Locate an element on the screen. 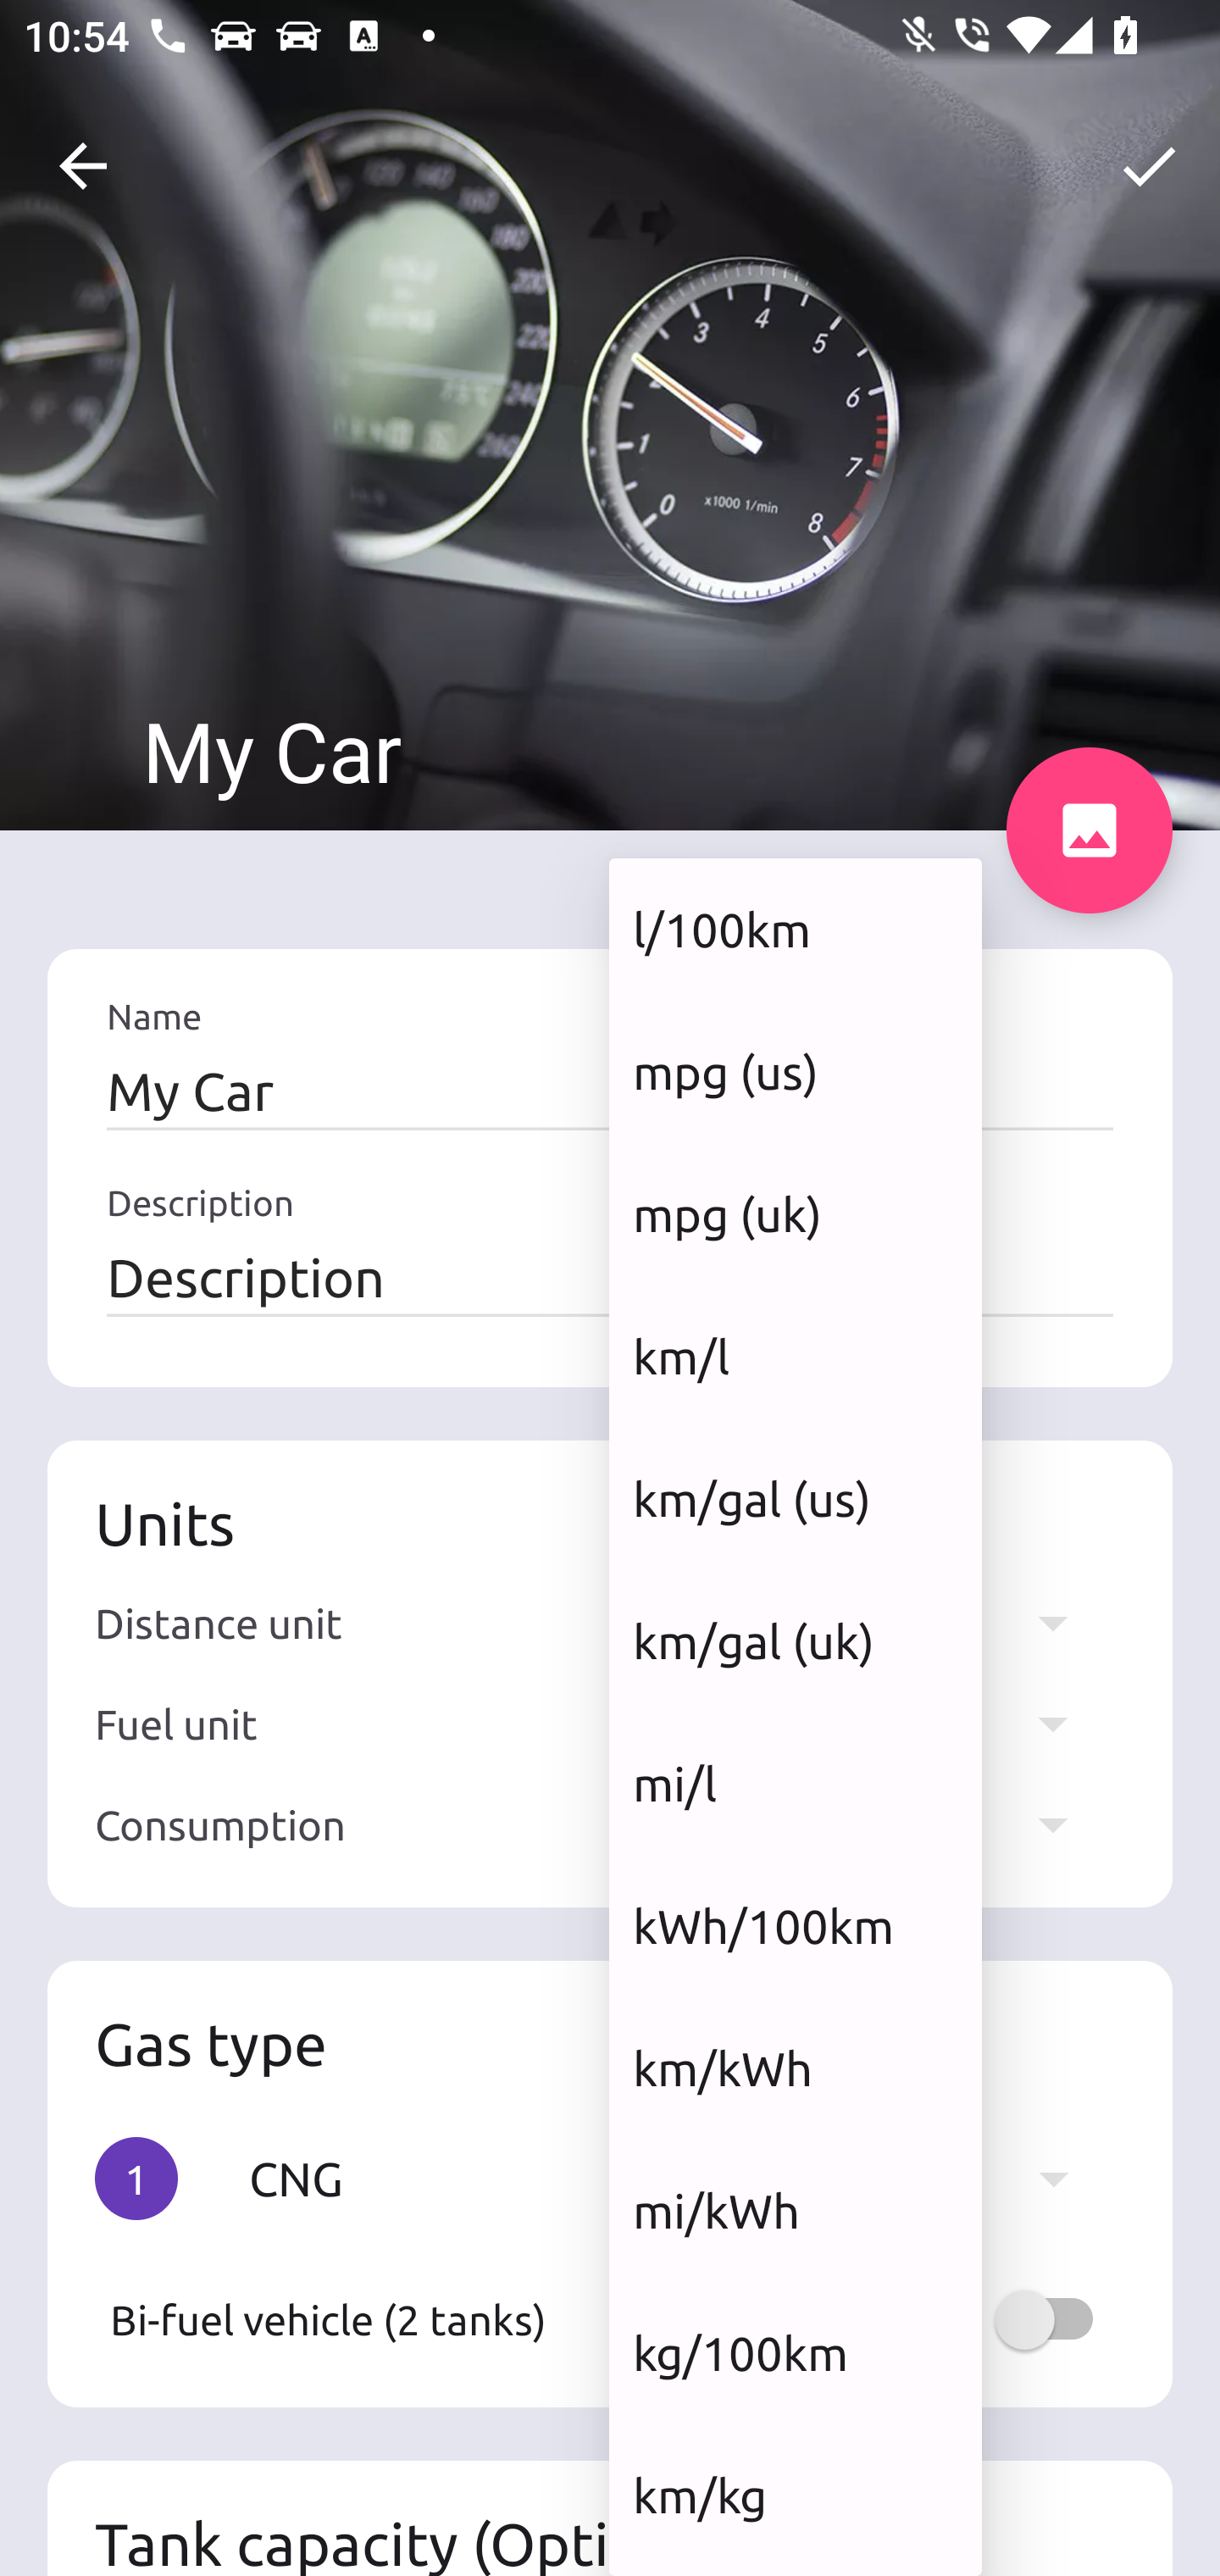  km/kWh is located at coordinates (795, 2068).